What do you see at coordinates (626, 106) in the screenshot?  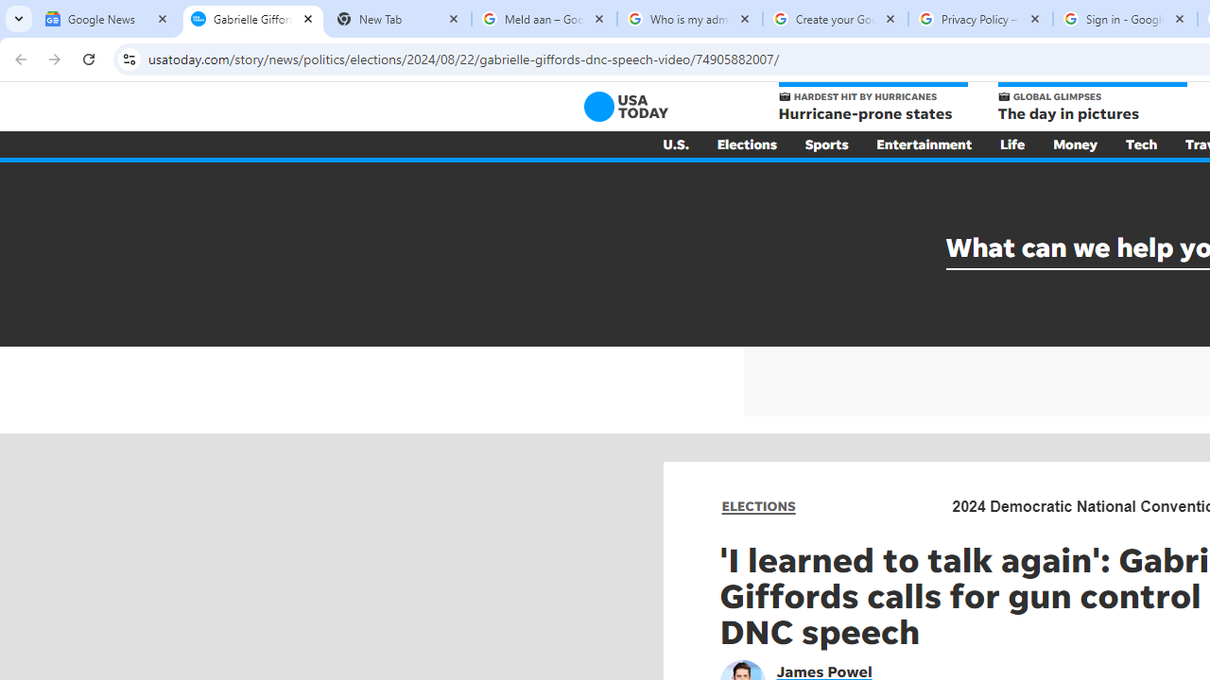 I see `USA TODAY` at bounding box center [626, 106].